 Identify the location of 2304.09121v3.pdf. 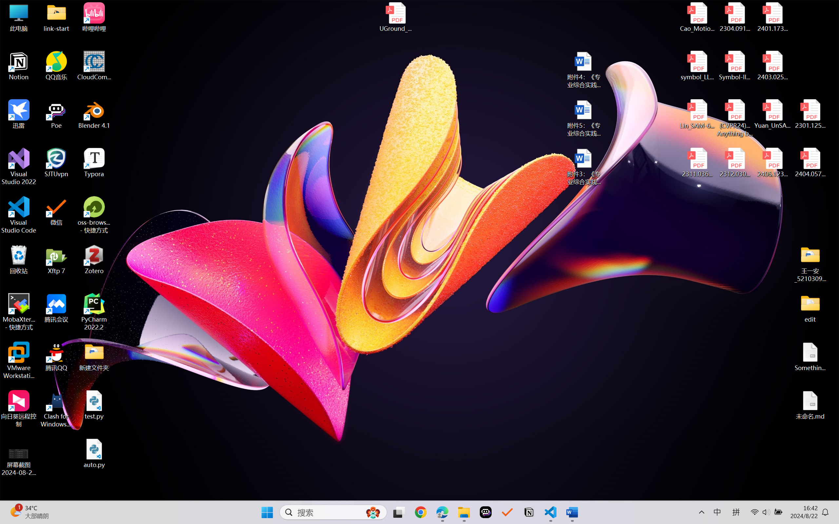
(735, 17).